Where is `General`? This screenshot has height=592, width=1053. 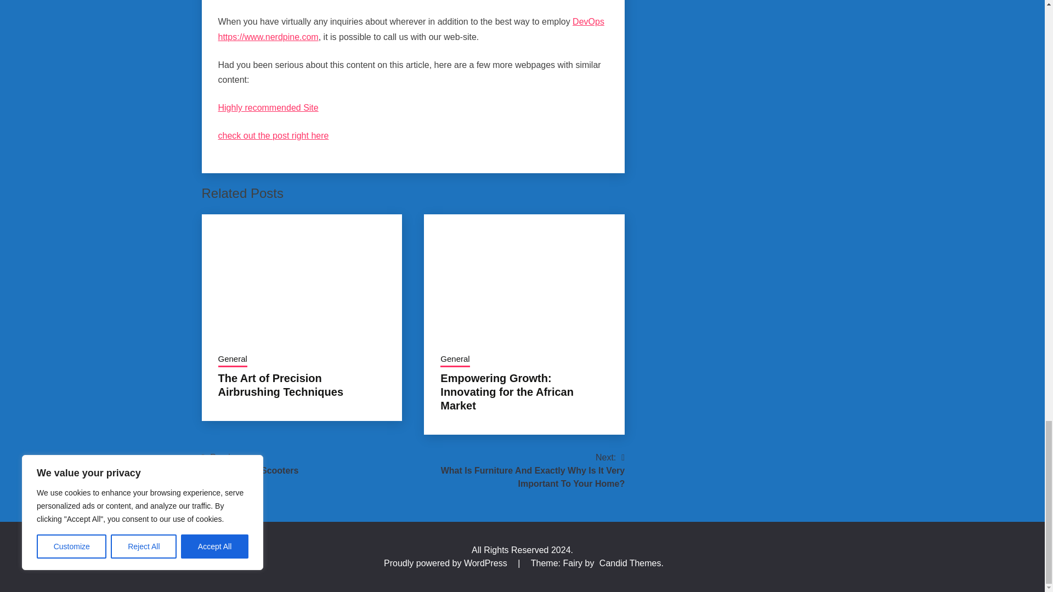
General is located at coordinates (233, 360).